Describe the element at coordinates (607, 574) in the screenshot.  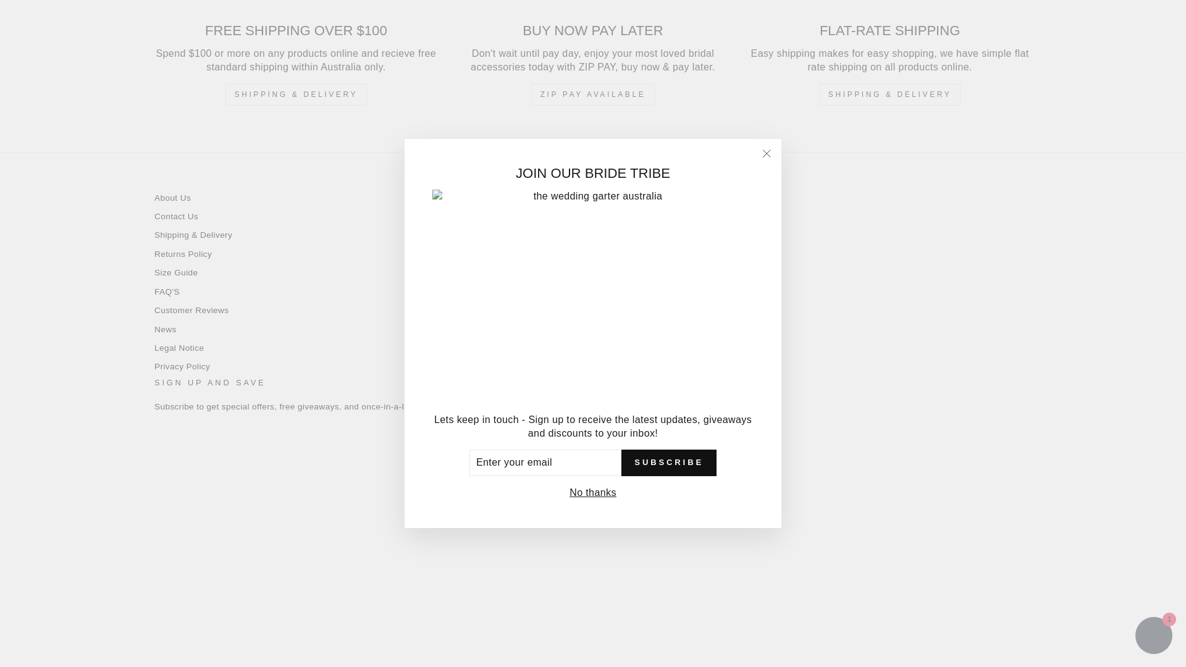
I see `PayPal` at that location.